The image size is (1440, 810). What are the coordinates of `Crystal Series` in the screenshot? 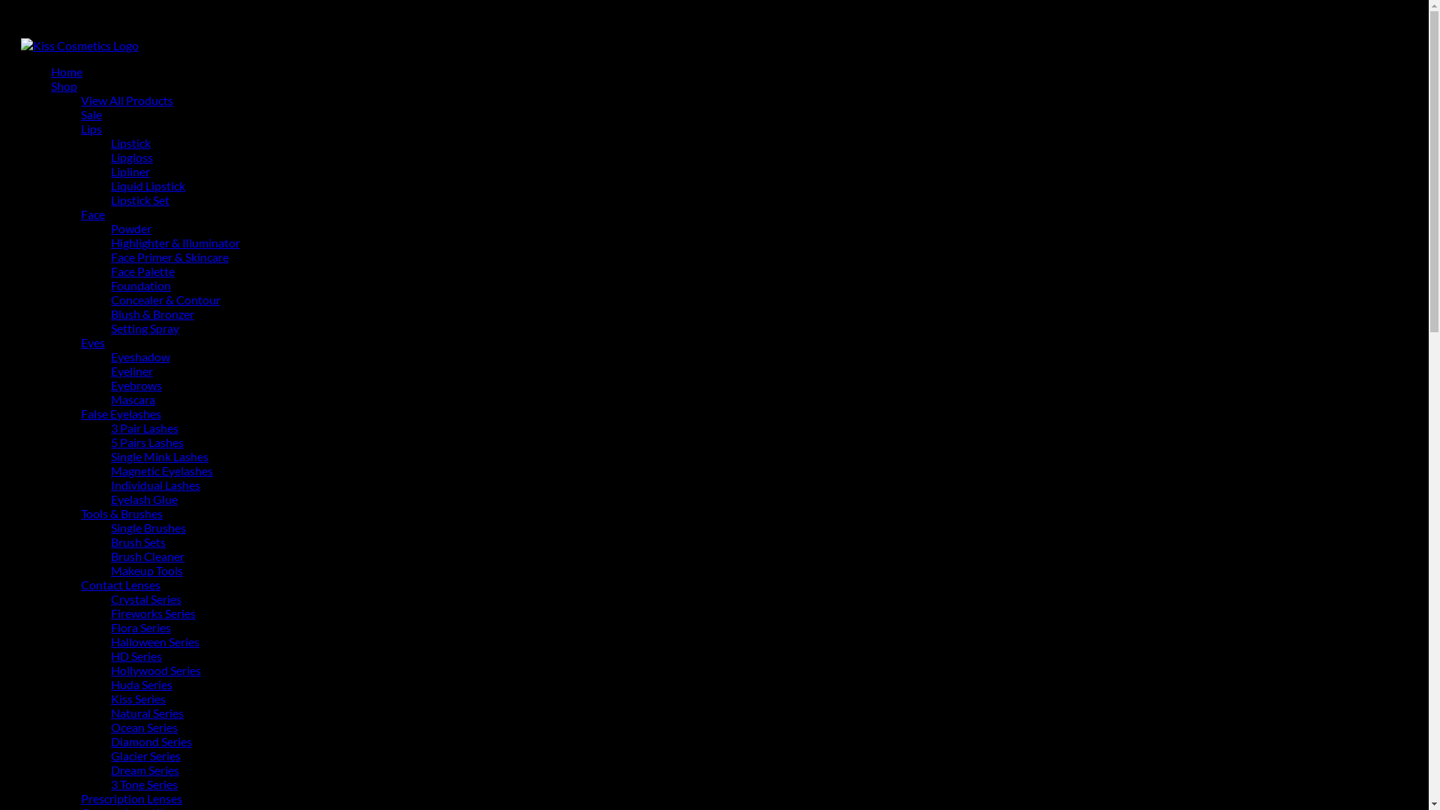 It's located at (146, 598).